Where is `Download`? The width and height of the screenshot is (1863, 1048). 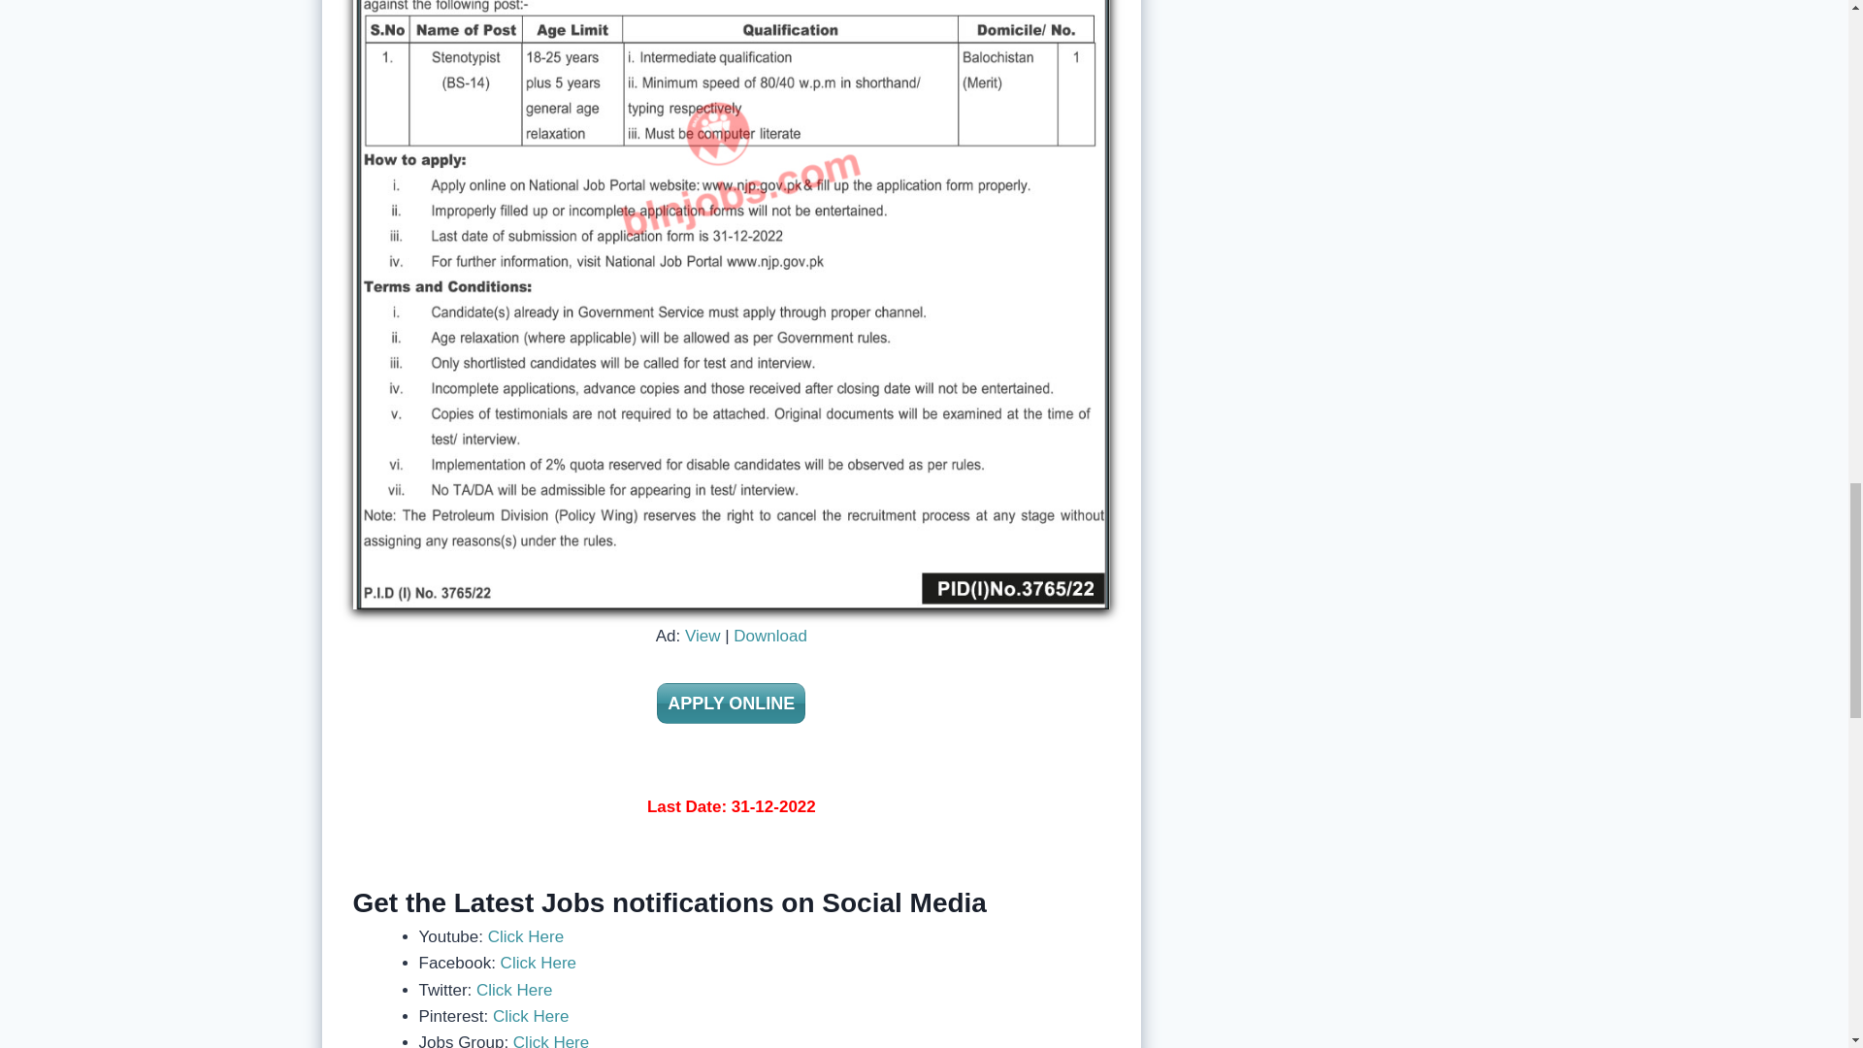
Download is located at coordinates (770, 636).